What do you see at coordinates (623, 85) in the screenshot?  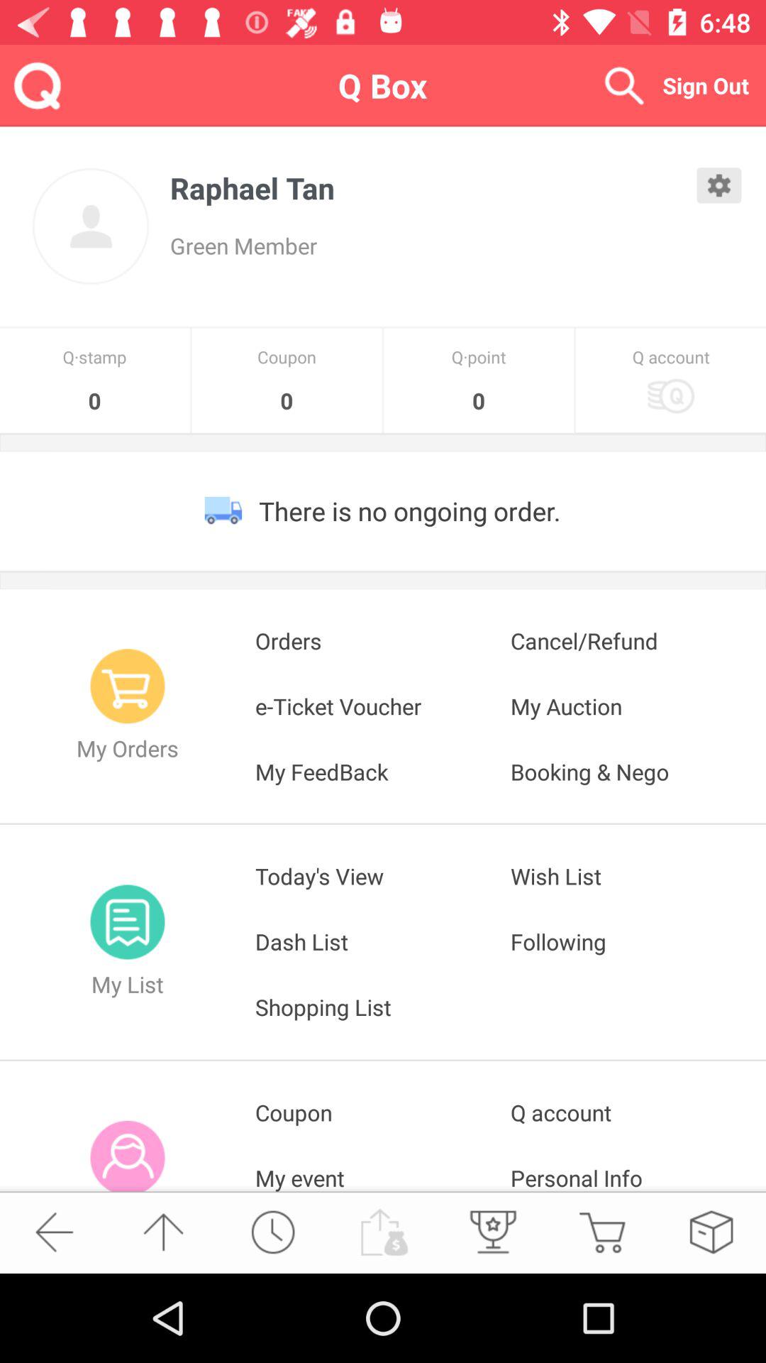 I see `it is a search button` at bounding box center [623, 85].